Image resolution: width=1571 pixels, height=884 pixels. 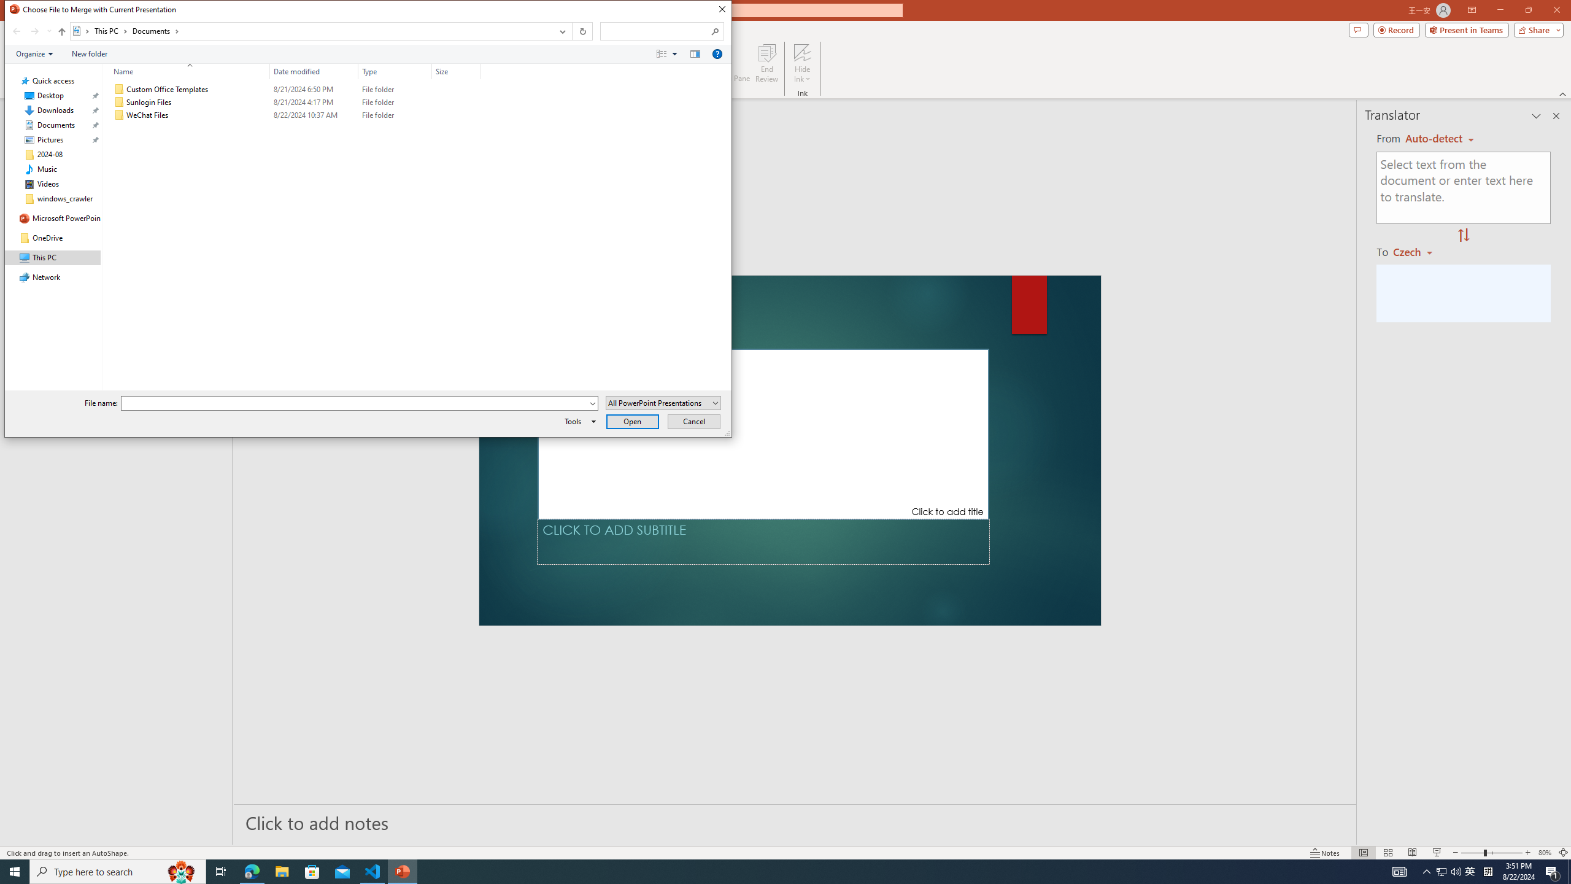 I want to click on Address: Documents, so click(x=311, y=31).